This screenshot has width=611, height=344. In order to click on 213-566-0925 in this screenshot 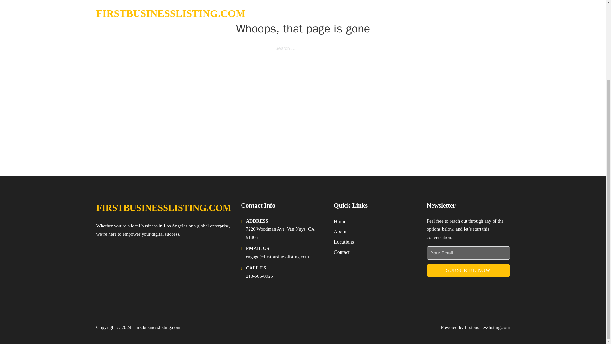, I will do `click(260, 276)`.